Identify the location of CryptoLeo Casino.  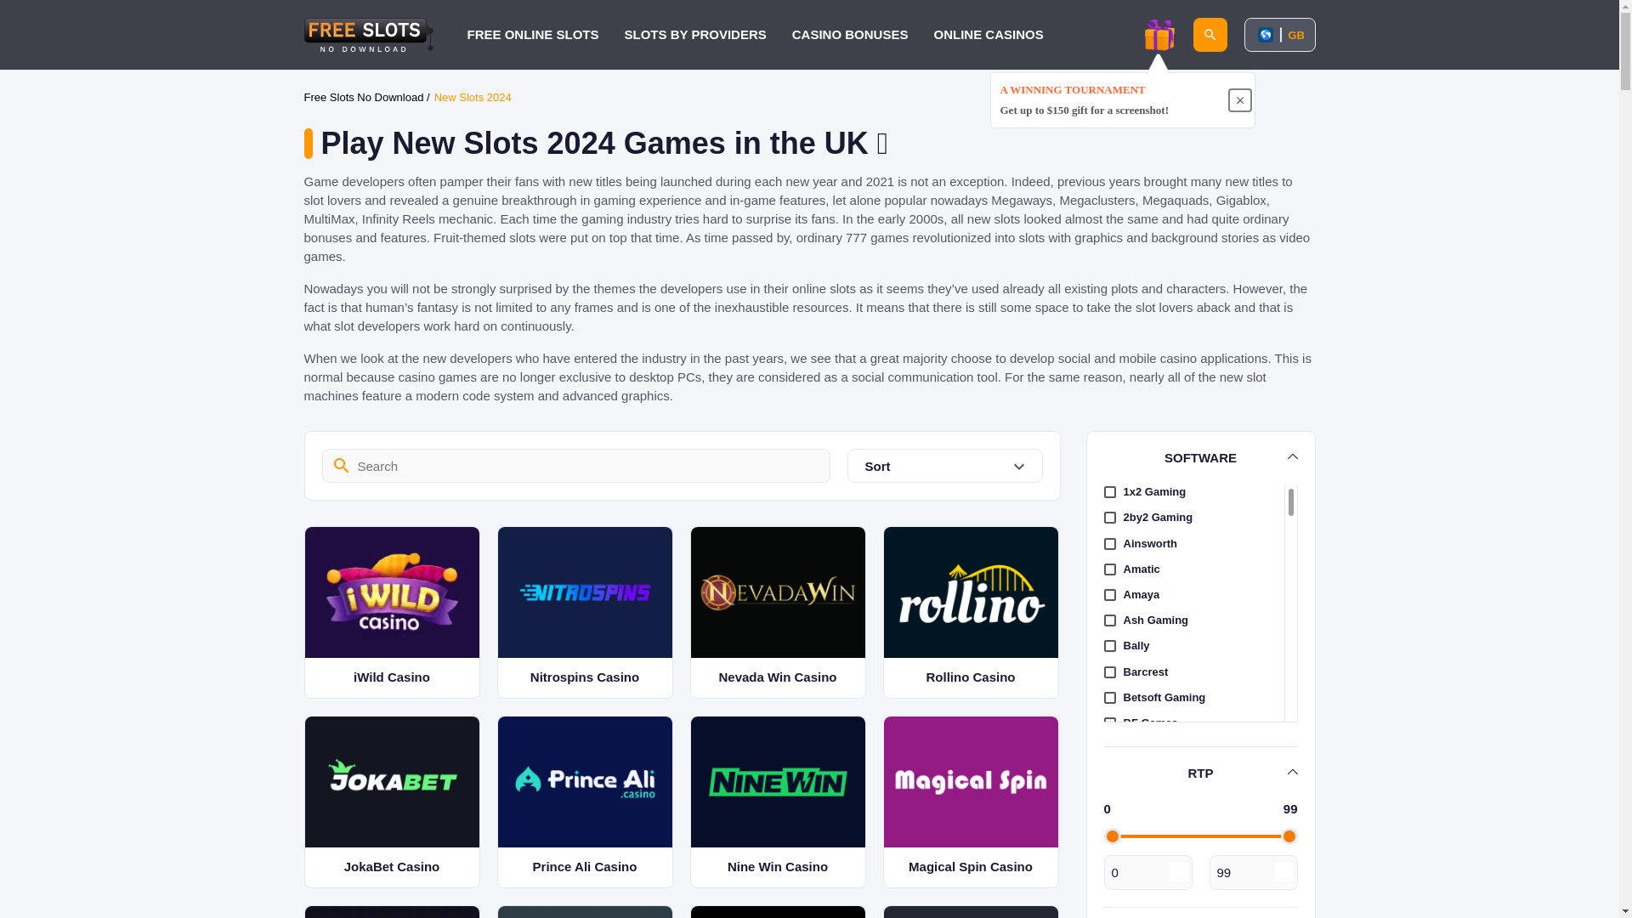
(391, 911).